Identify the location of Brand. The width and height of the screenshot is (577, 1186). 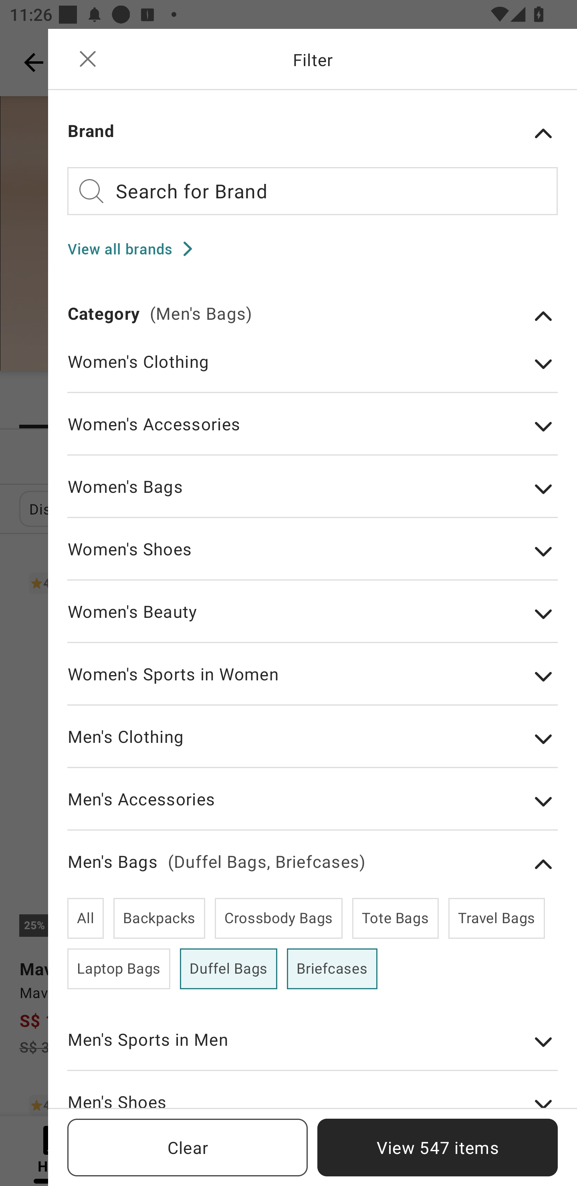
(313, 133).